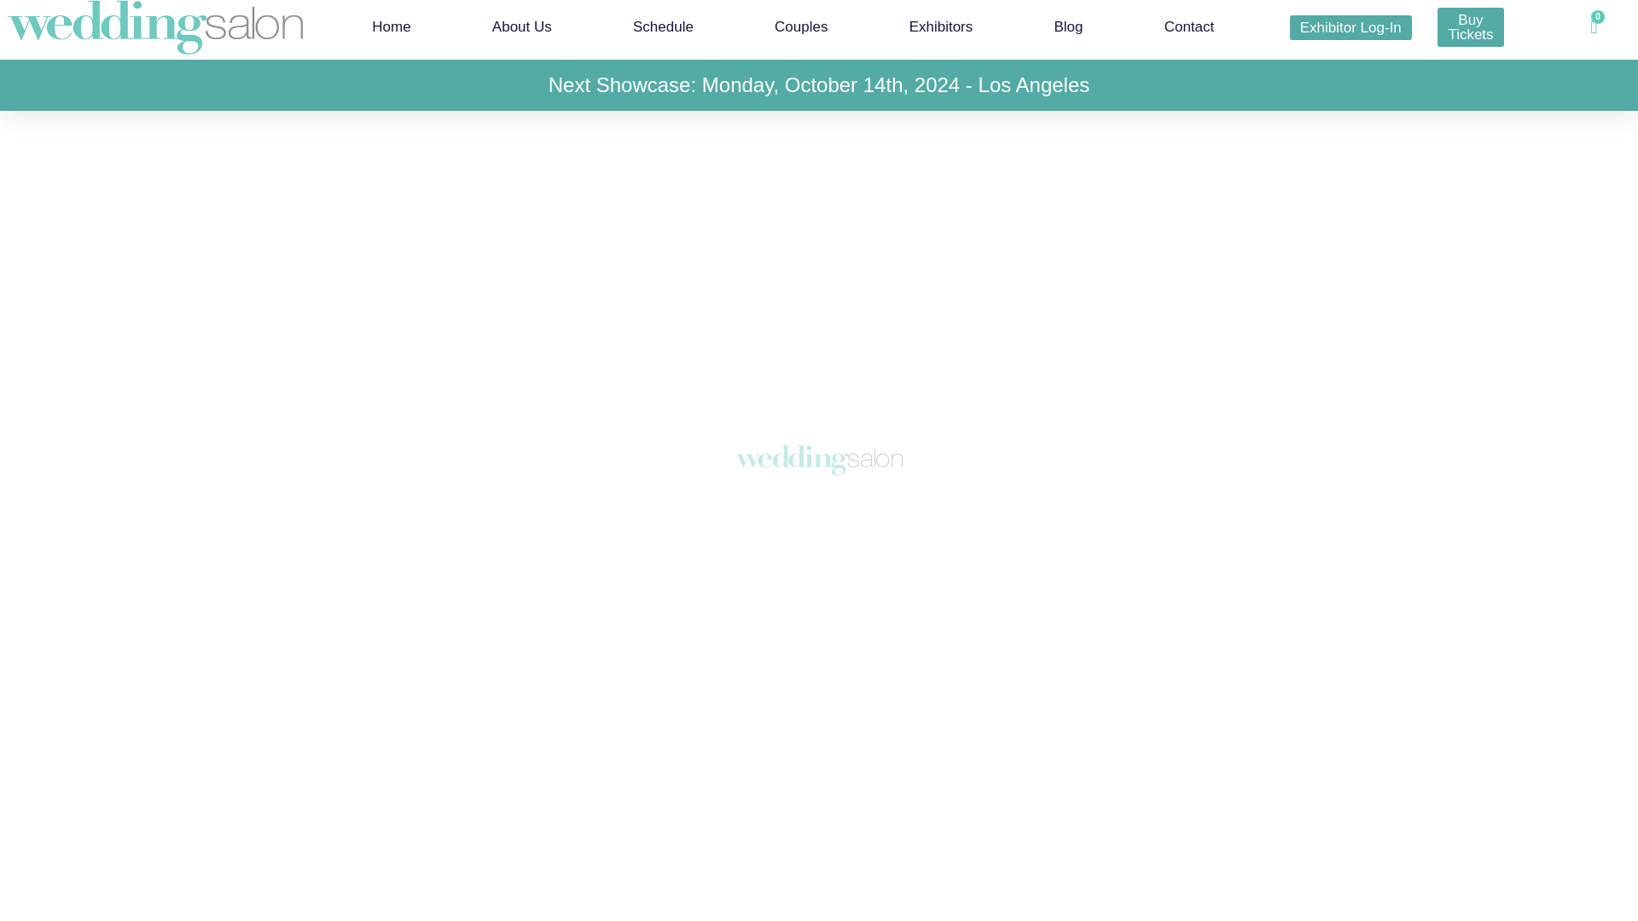 This screenshot has height=921, width=1638. What do you see at coordinates (662, 27) in the screenshot?
I see `Schedule` at bounding box center [662, 27].